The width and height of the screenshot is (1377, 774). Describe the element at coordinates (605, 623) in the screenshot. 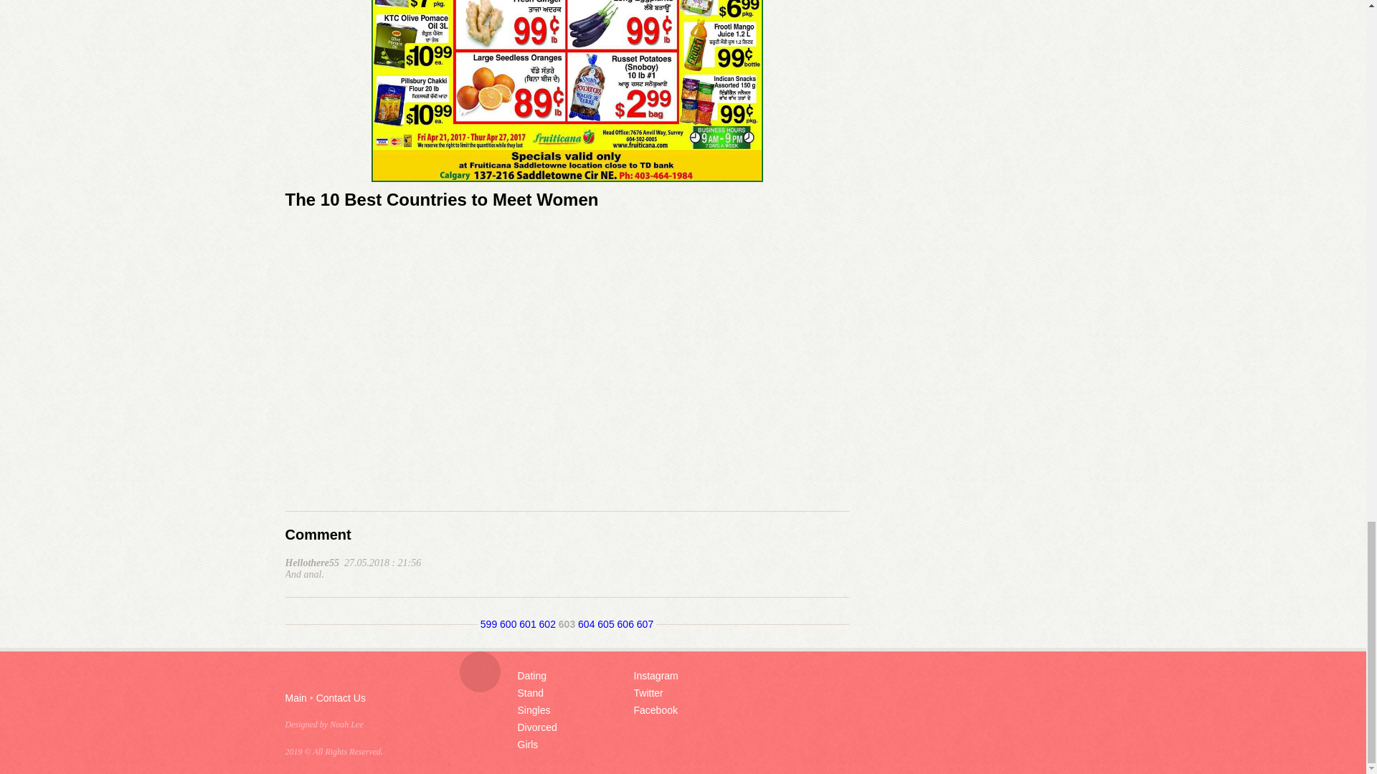

I see `605` at that location.